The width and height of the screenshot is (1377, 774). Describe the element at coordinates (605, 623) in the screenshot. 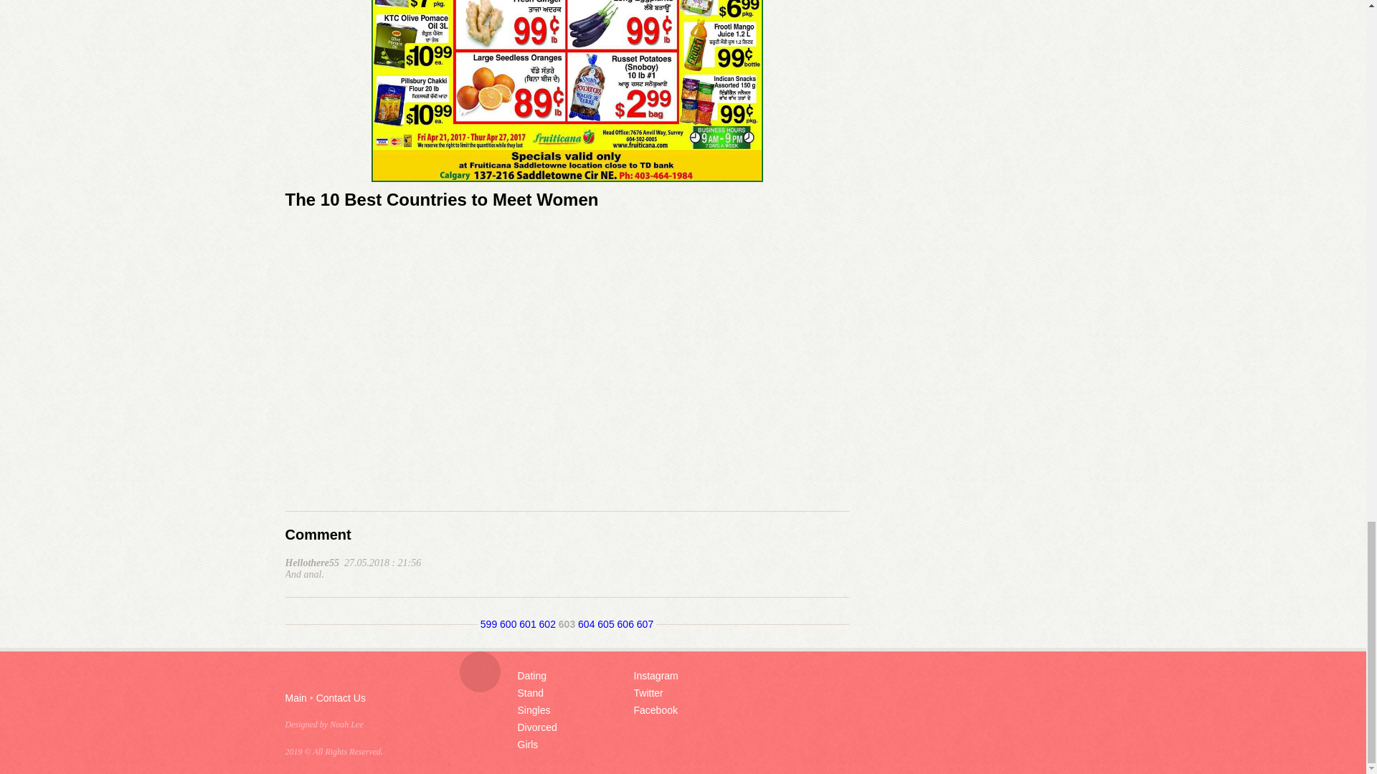

I see `605` at that location.